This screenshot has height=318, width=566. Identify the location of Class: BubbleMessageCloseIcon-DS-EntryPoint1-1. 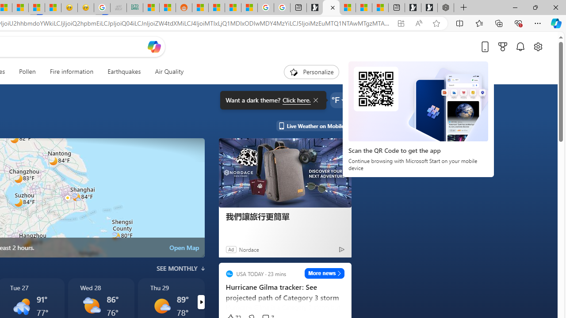
(315, 100).